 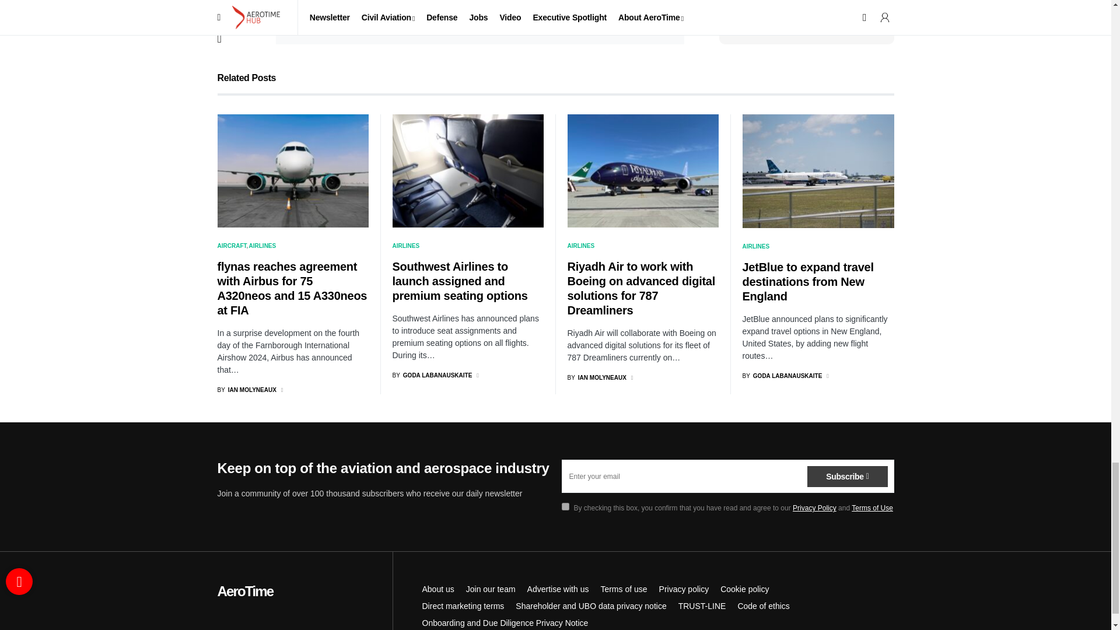 I want to click on on, so click(x=565, y=506).